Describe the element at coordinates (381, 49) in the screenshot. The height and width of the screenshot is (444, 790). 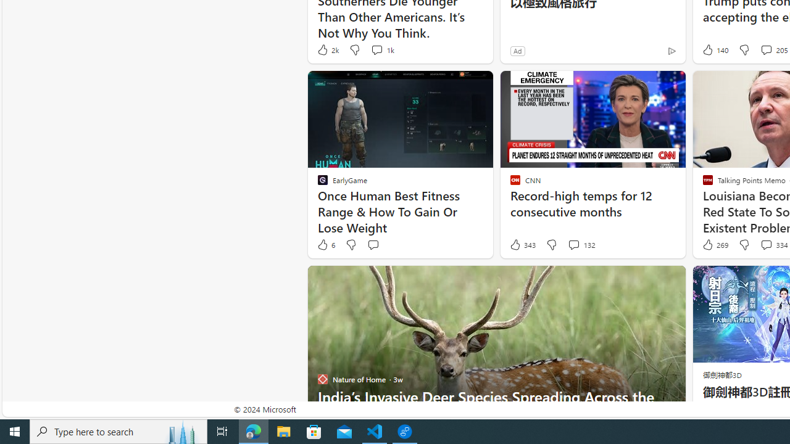
I see `View comments 1k Comment` at that location.